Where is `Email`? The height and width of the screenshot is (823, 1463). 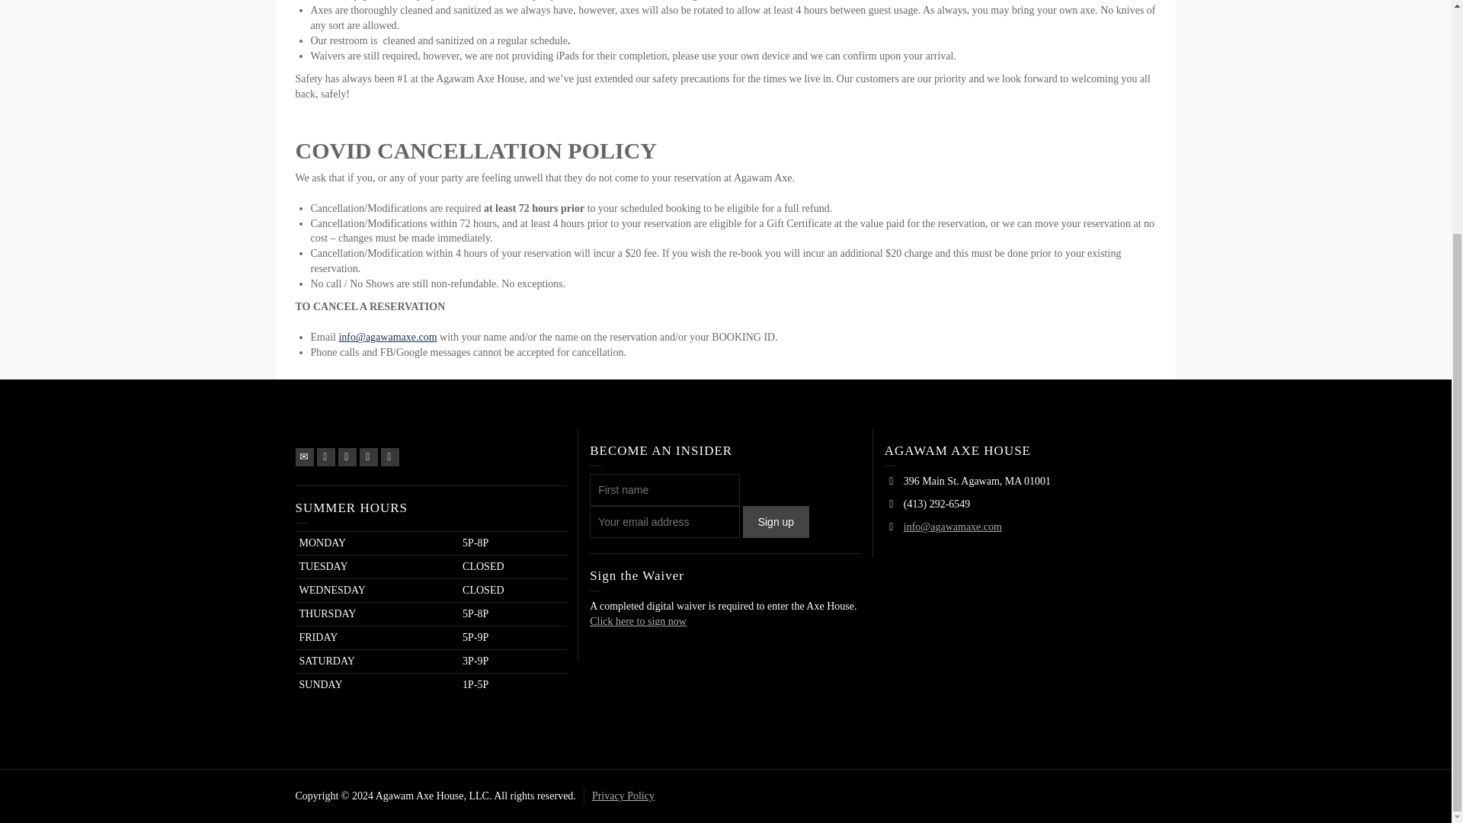 Email is located at coordinates (305, 457).